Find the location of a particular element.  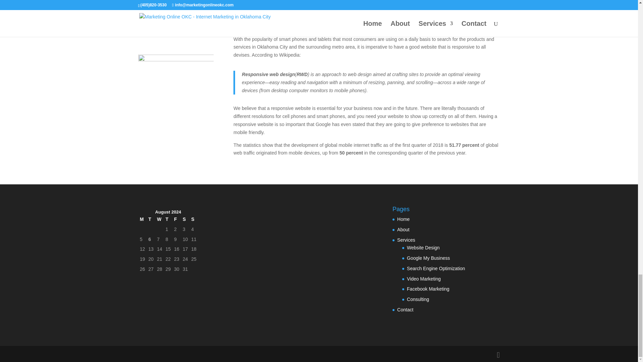

Website Design is located at coordinates (423, 248).